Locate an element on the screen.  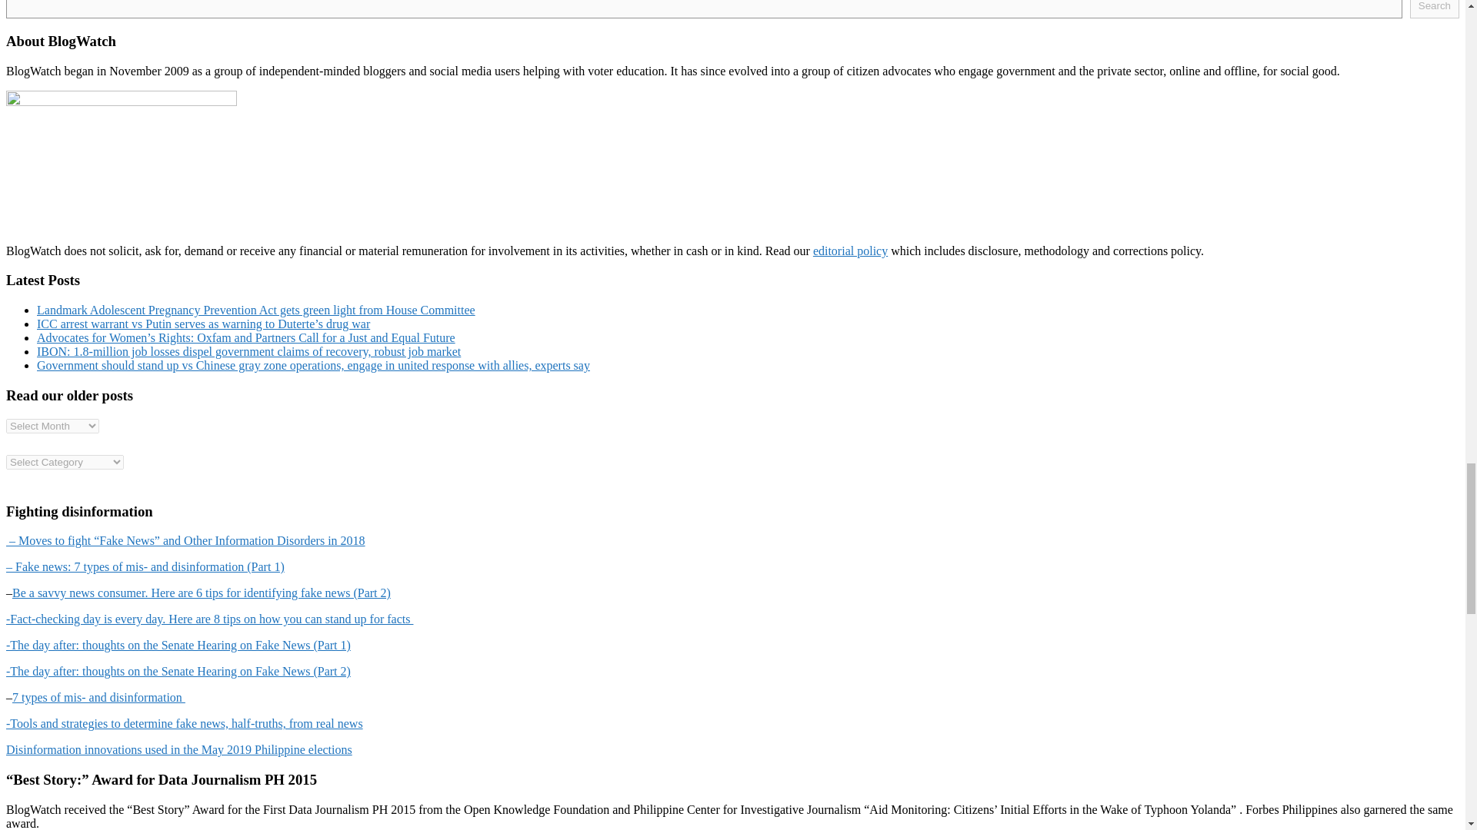
editorial policy is located at coordinates (850, 251).